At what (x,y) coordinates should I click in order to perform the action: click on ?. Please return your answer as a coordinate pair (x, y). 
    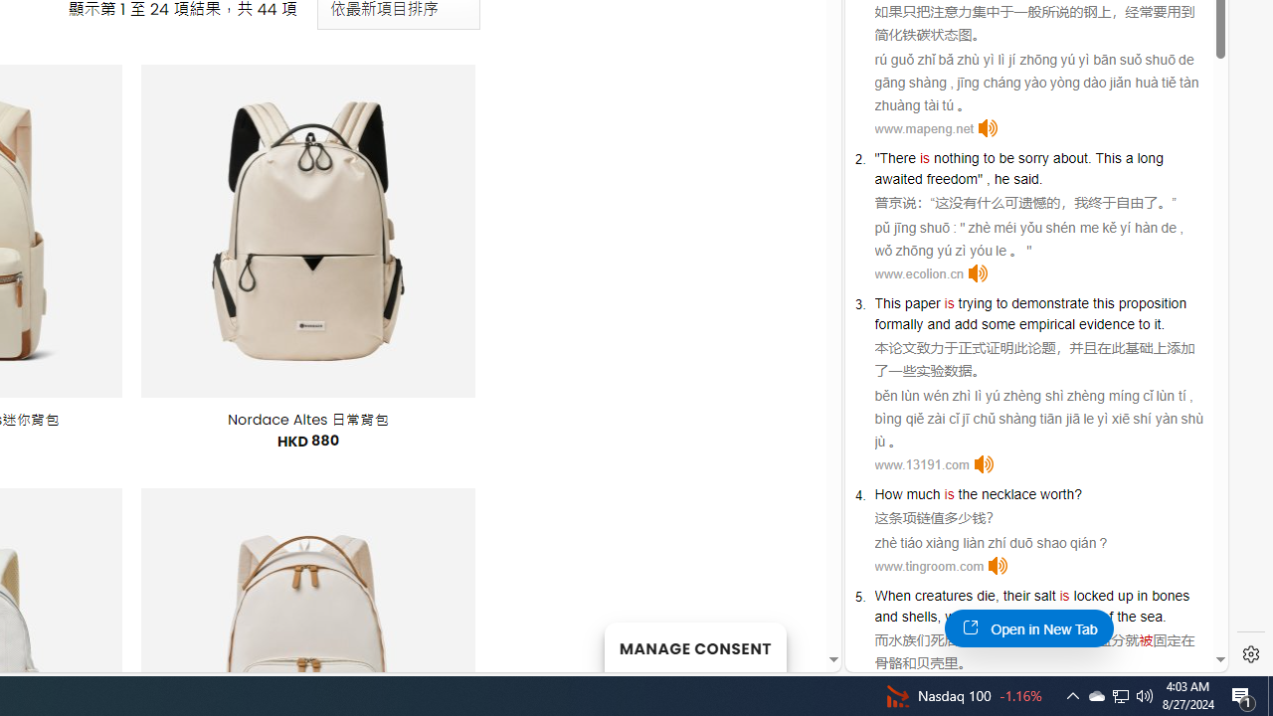
    Looking at the image, I should click on (1078, 493).